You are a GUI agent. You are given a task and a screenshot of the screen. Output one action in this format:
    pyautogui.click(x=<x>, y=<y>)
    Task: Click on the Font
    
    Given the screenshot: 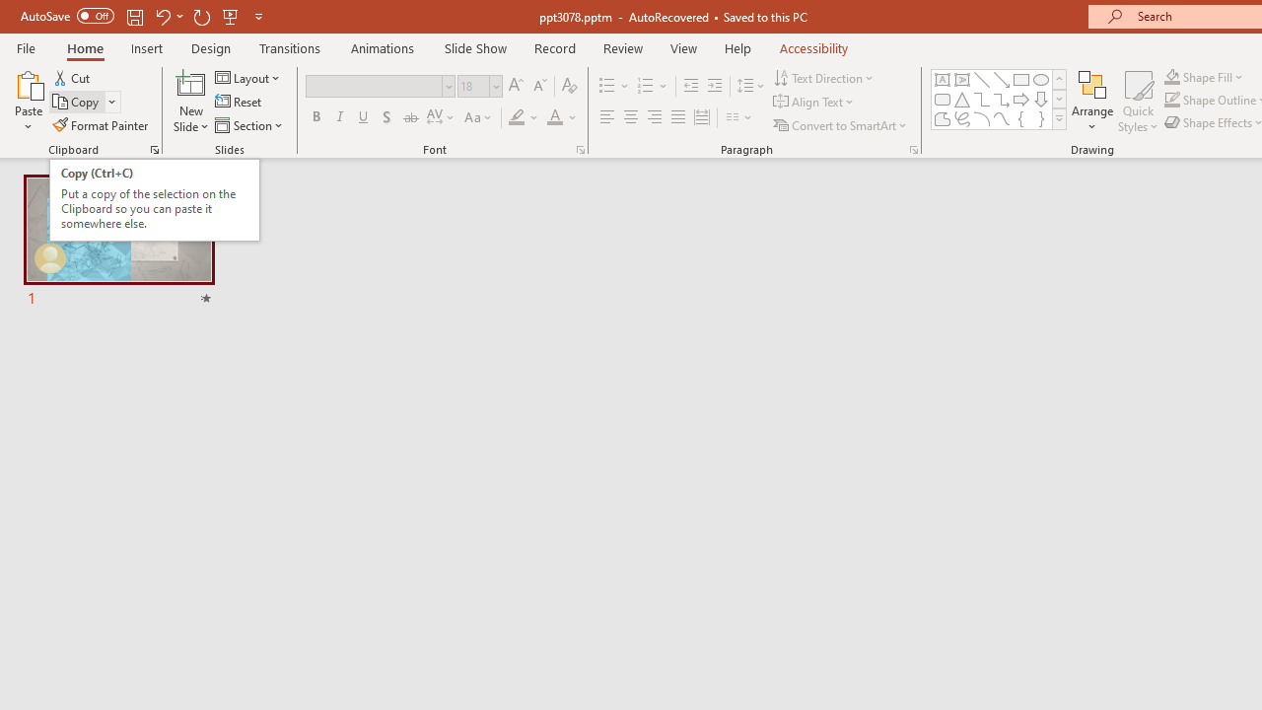 What is the action you would take?
    pyautogui.click(x=375, y=86)
    